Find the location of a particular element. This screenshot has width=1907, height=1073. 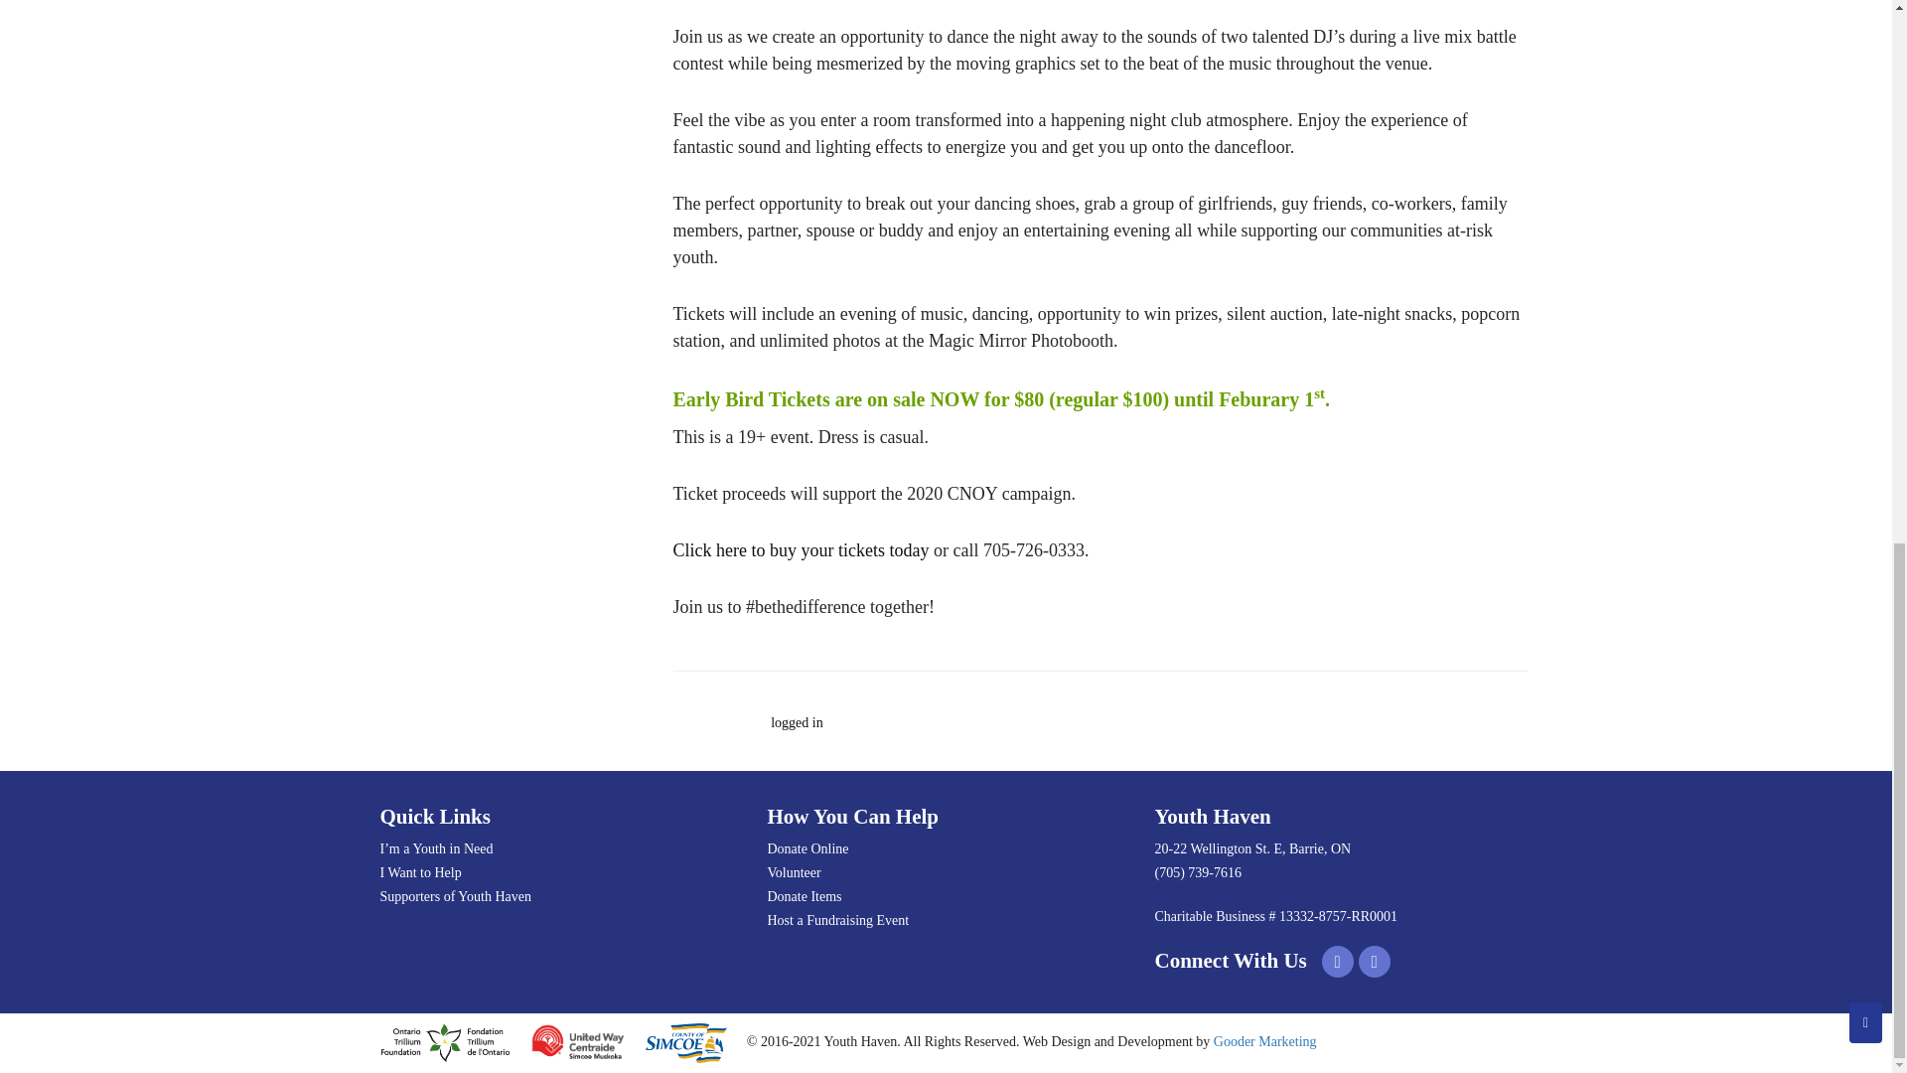

Gooder Marketing is located at coordinates (1265, 1041).